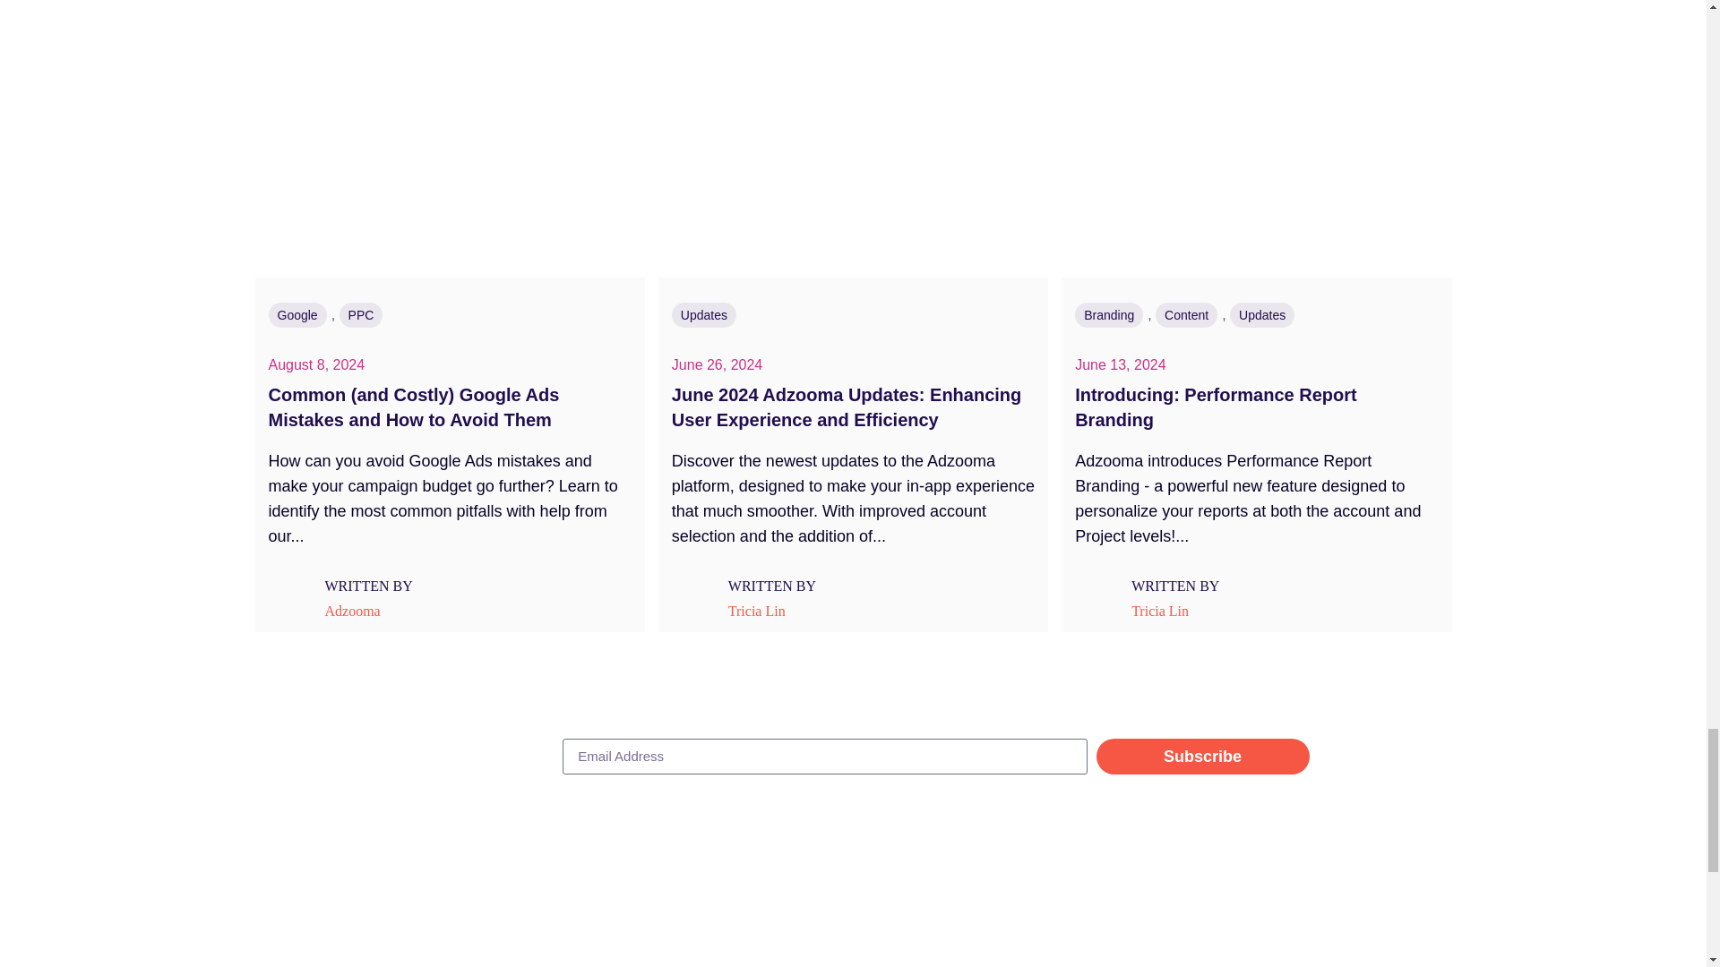 The image size is (1720, 967). I want to click on PPC, so click(361, 315).